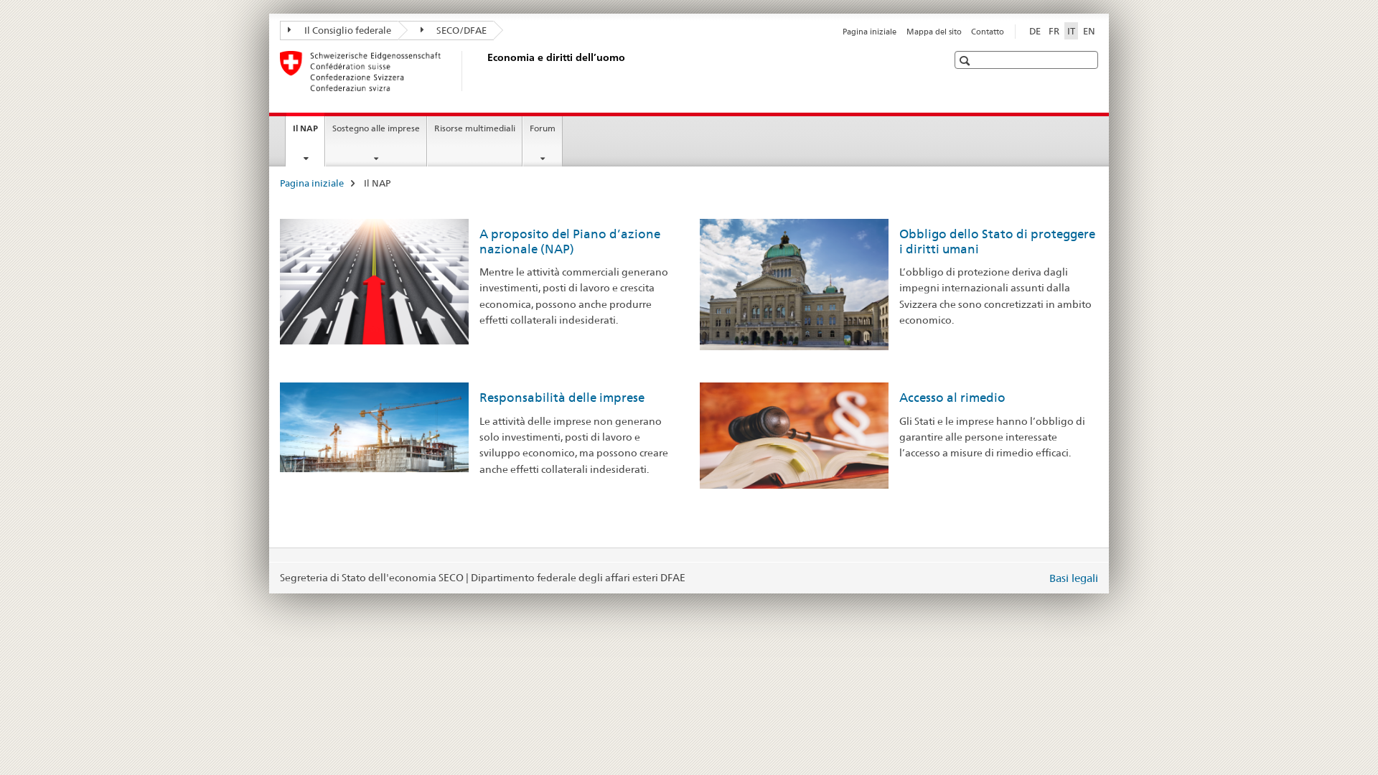 The width and height of the screenshot is (1378, 775). Describe the element at coordinates (988, 32) in the screenshot. I see `Contatto` at that location.